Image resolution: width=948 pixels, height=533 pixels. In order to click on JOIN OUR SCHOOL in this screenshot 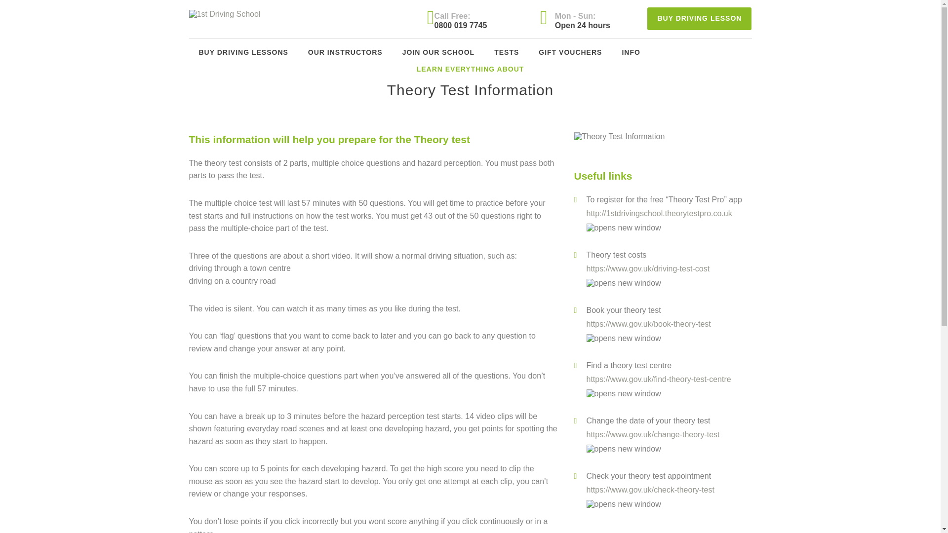, I will do `click(345, 52)`.